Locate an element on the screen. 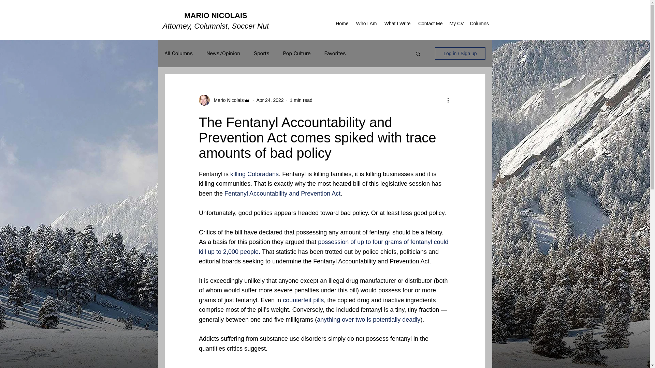  Columns is located at coordinates (479, 24).